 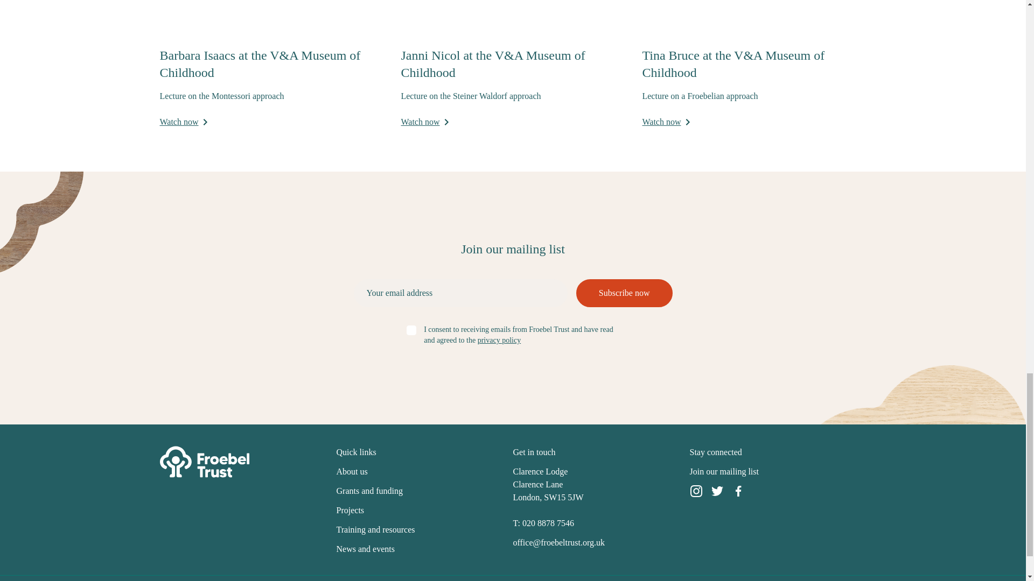 What do you see at coordinates (424, 122) in the screenshot?
I see `Read more of Watch now` at bounding box center [424, 122].